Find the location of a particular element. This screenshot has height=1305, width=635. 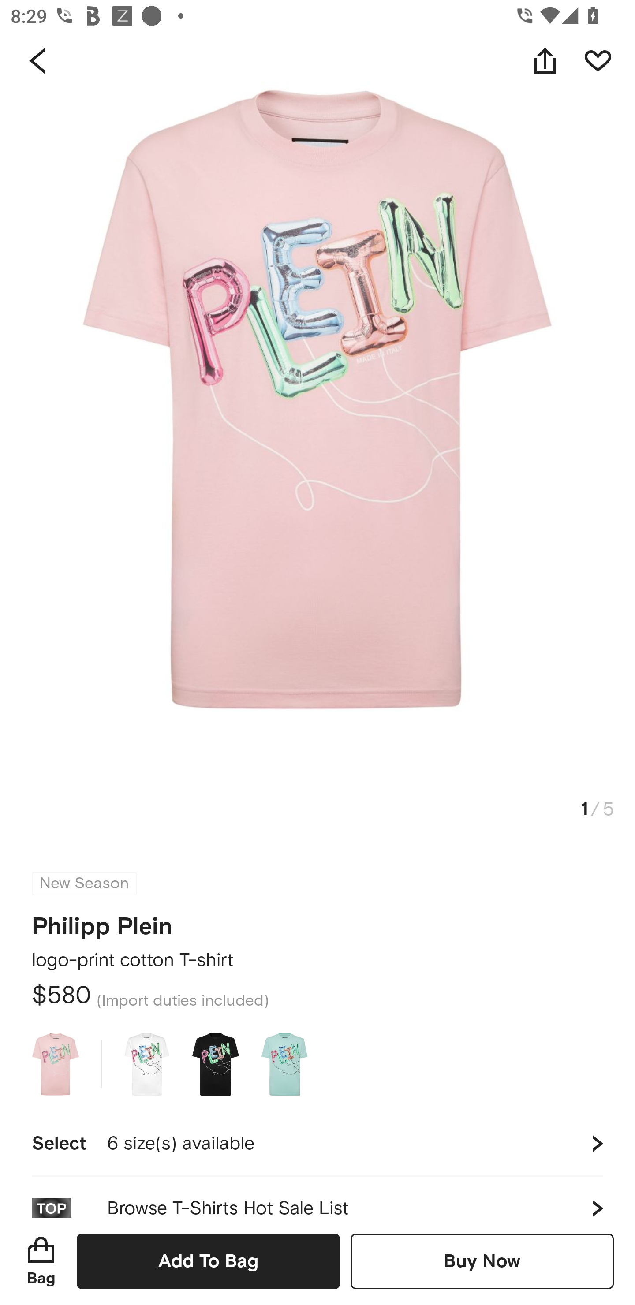

Bag is located at coordinates (41, 1261).